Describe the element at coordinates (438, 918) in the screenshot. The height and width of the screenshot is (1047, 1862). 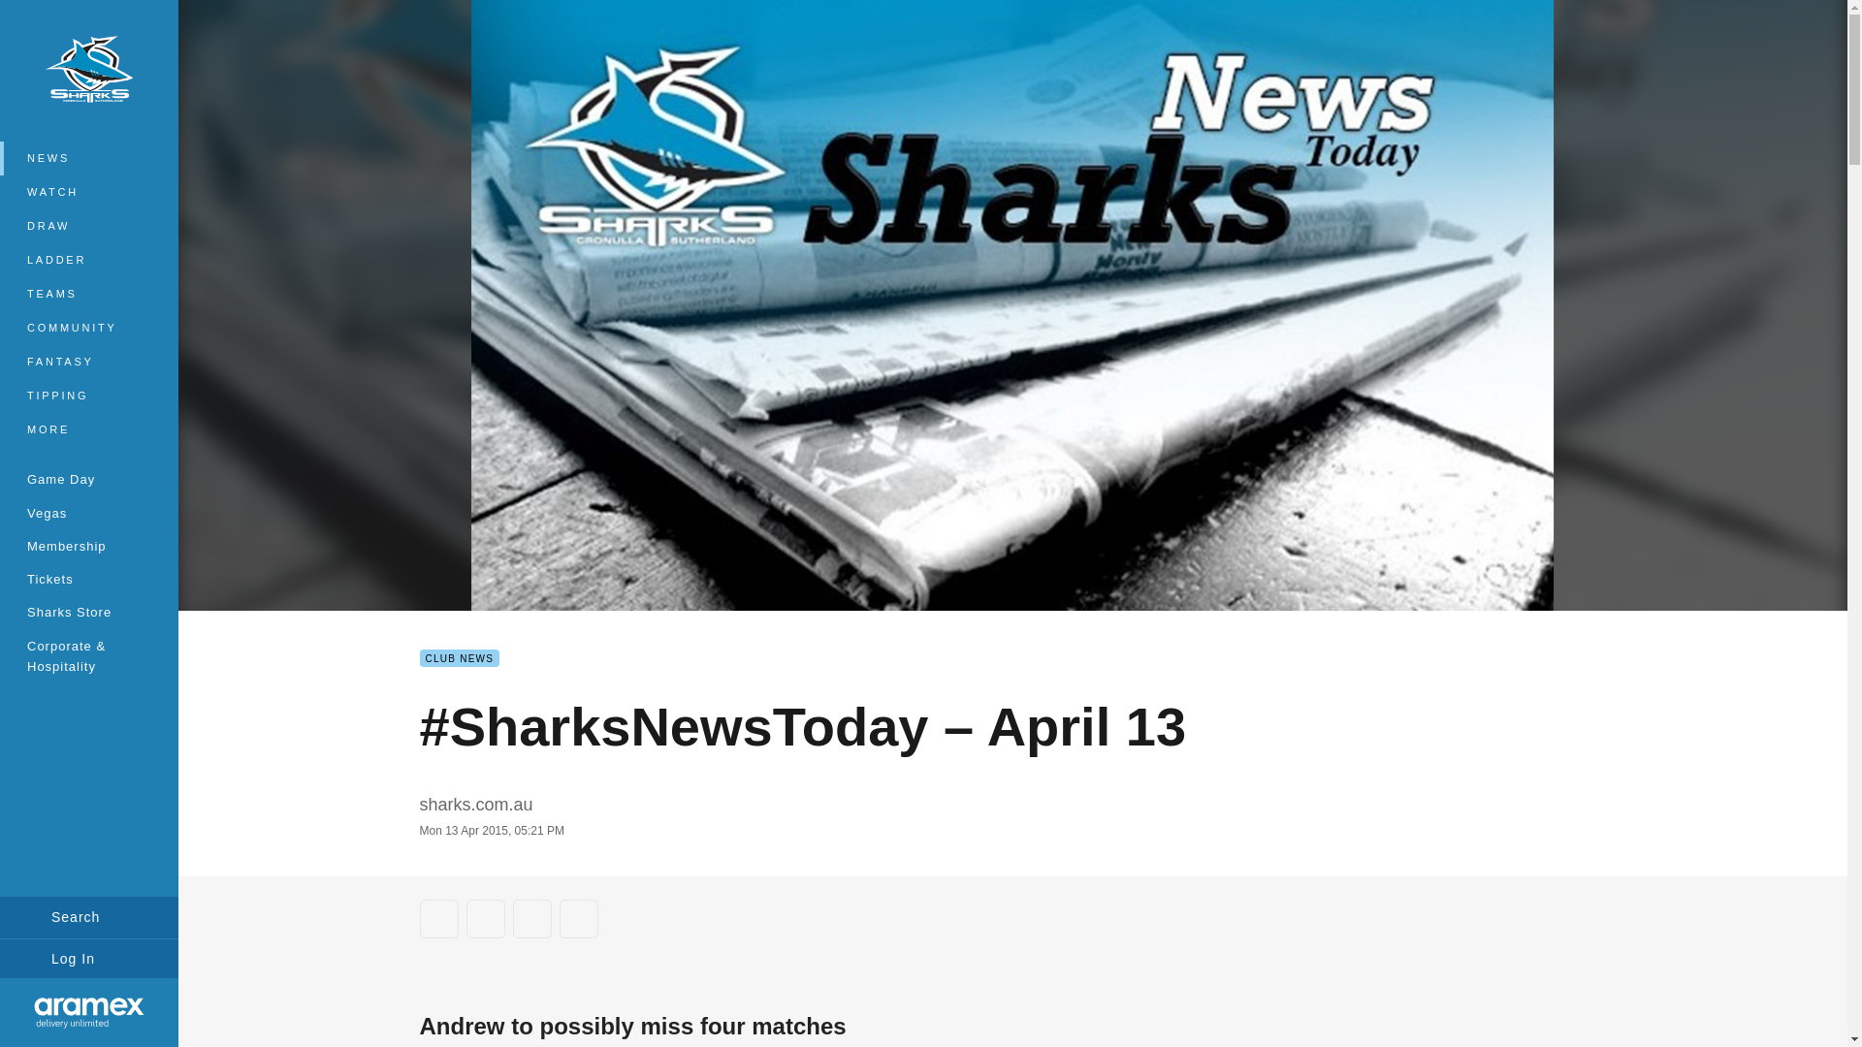
I see `Share via Facebook` at that location.